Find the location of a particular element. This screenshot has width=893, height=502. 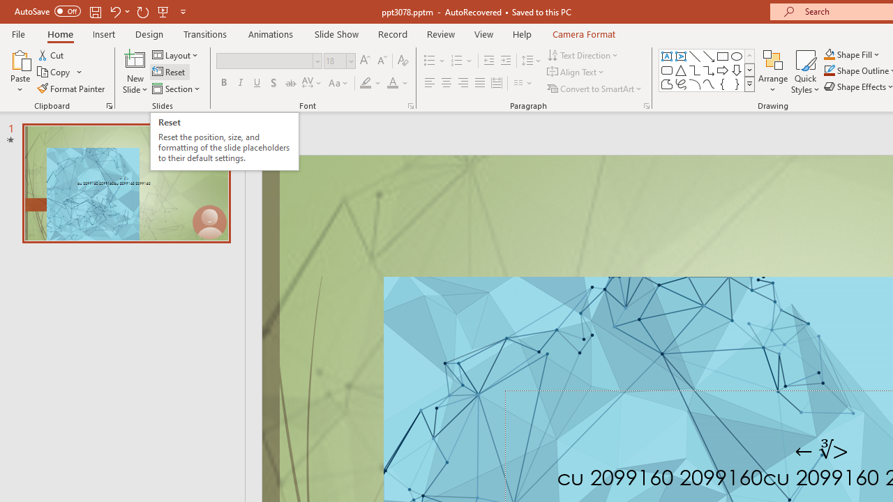

Font Color Red is located at coordinates (392, 84).